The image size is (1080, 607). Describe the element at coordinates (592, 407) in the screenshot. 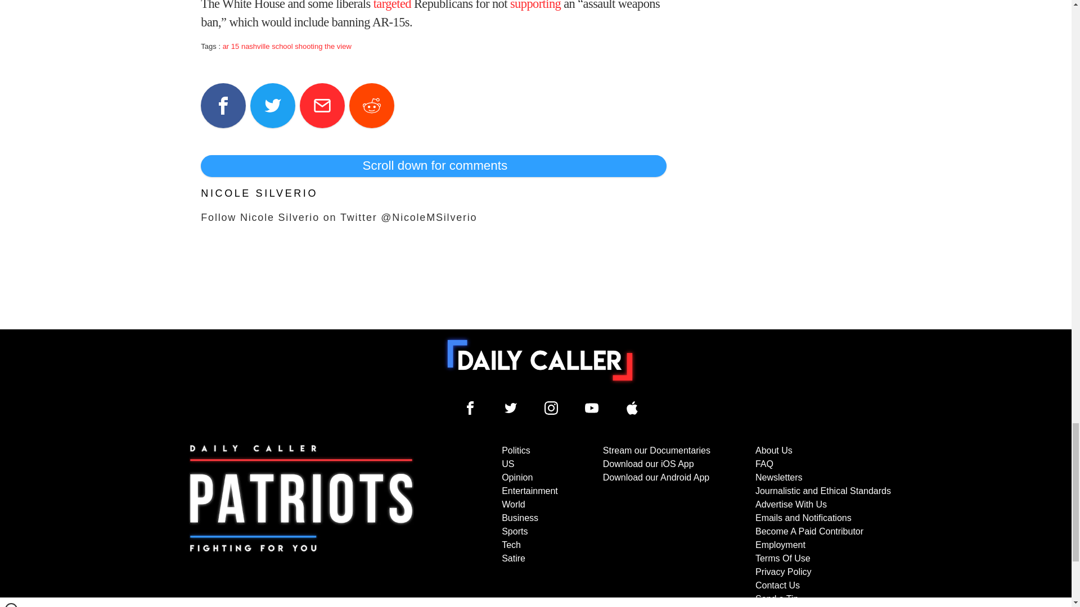

I see `Daily Caller YouTube` at that location.